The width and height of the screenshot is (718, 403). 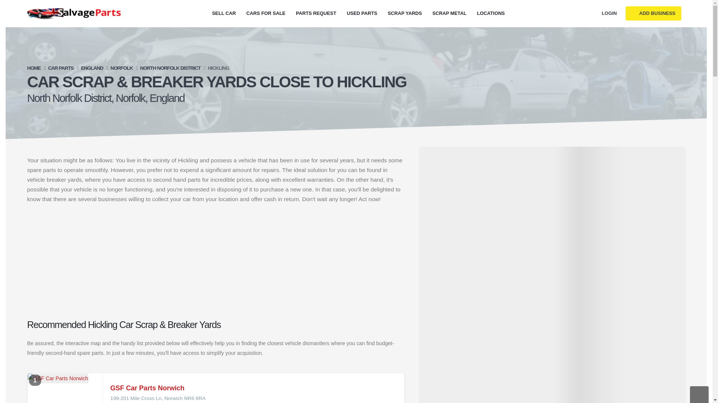 I want to click on ENGLAND, so click(x=91, y=68).